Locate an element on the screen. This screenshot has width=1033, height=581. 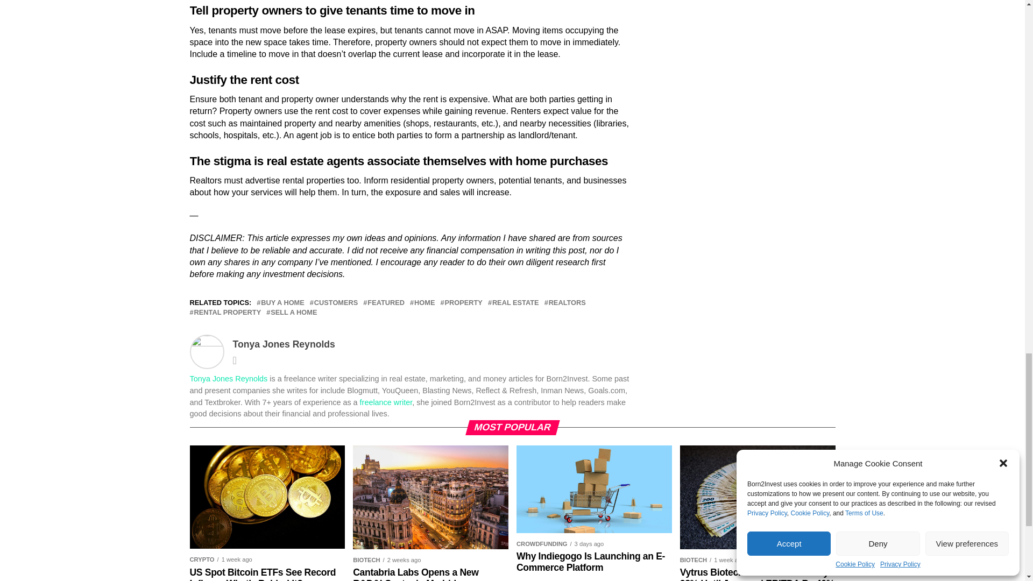
Posts by Tonya Jones Reynolds is located at coordinates (284, 344).